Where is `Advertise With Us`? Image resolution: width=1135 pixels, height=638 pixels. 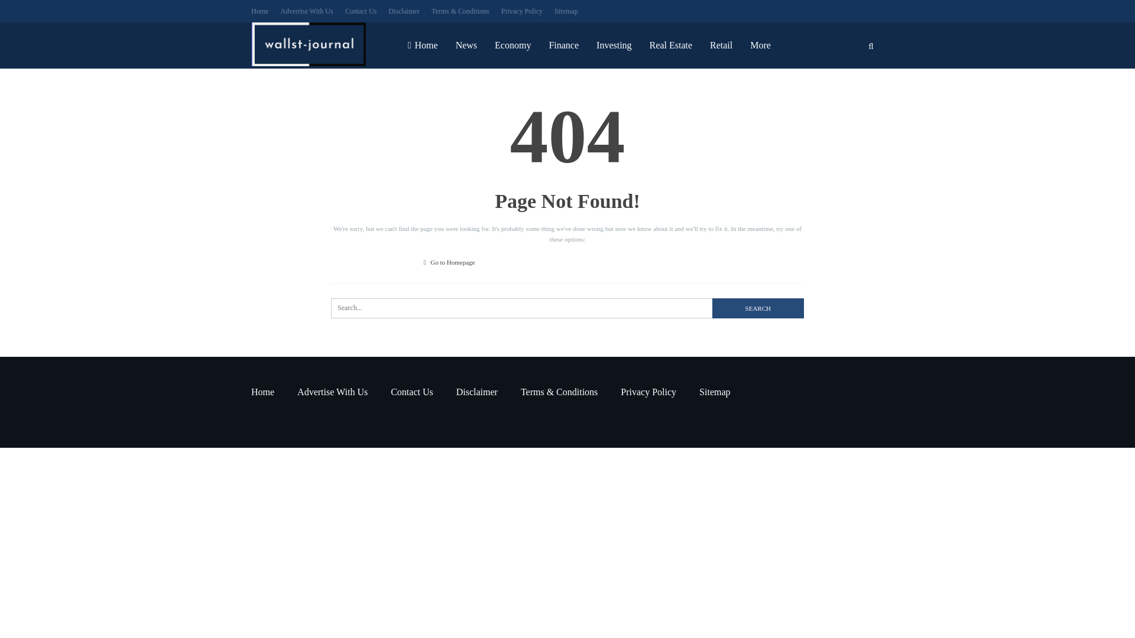
Advertise With Us is located at coordinates (306, 11).